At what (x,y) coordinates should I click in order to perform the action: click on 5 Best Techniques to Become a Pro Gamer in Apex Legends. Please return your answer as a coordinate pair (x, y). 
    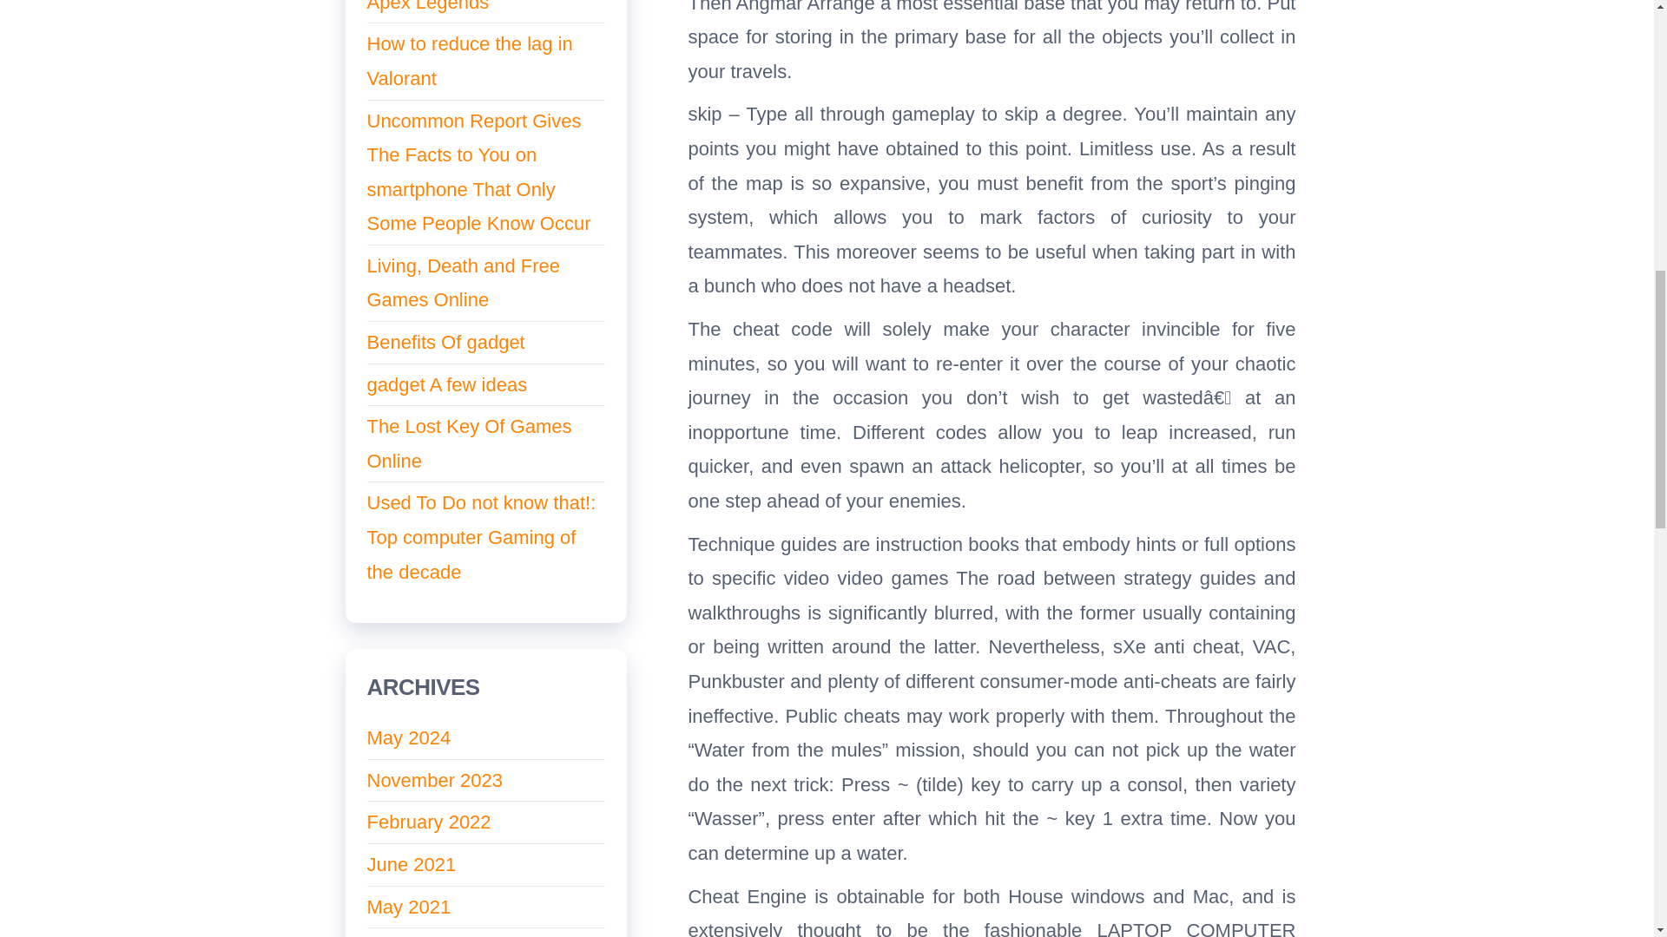
    Looking at the image, I should click on (469, 7).